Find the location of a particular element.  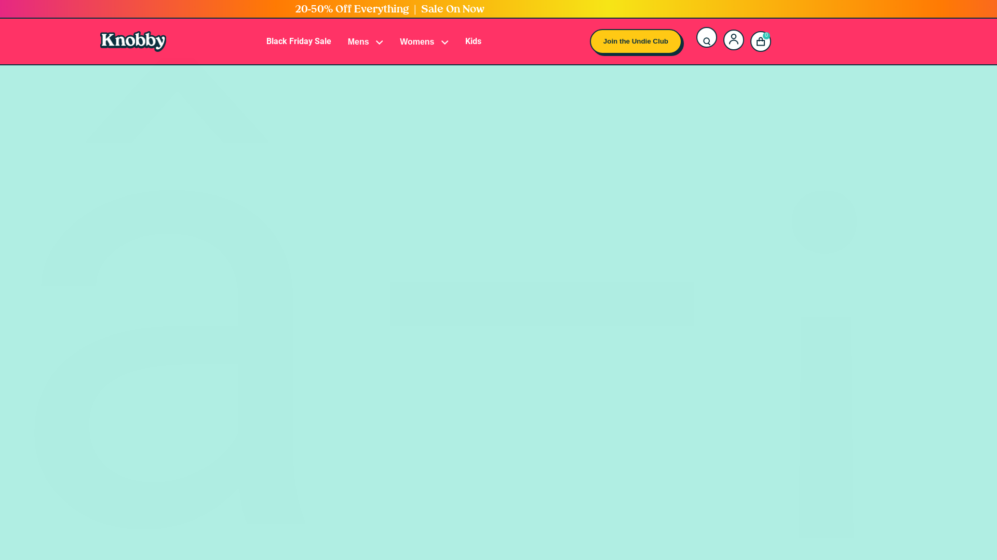

Loyalty Program is located at coordinates (370, 188).